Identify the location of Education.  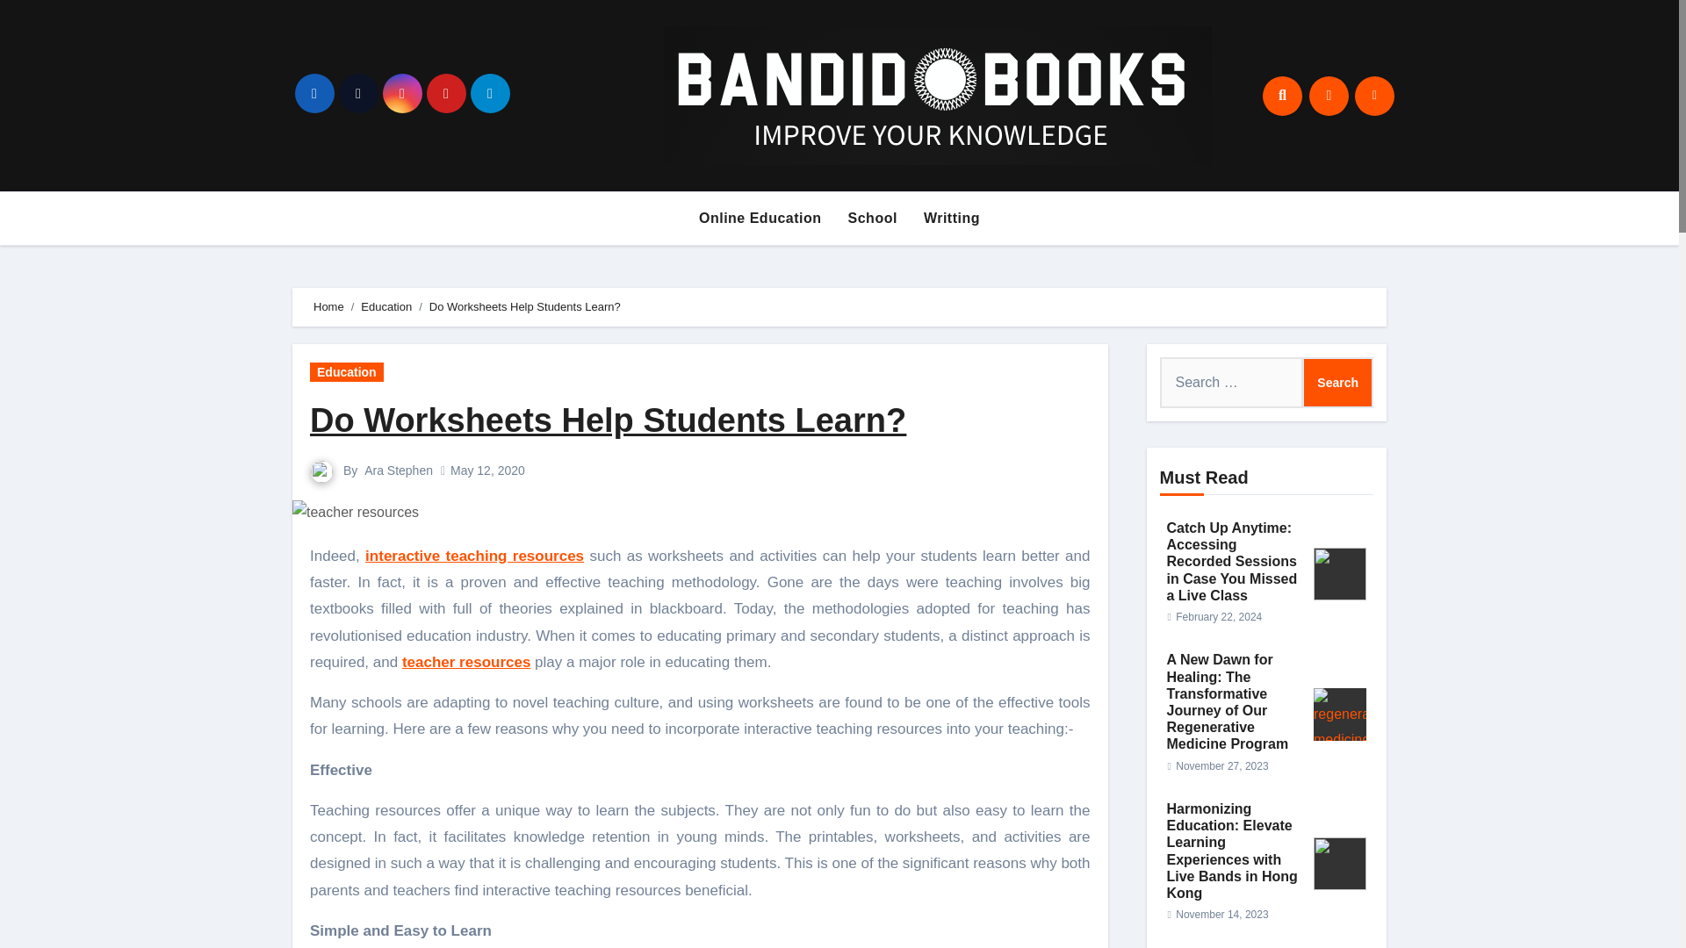
(347, 372).